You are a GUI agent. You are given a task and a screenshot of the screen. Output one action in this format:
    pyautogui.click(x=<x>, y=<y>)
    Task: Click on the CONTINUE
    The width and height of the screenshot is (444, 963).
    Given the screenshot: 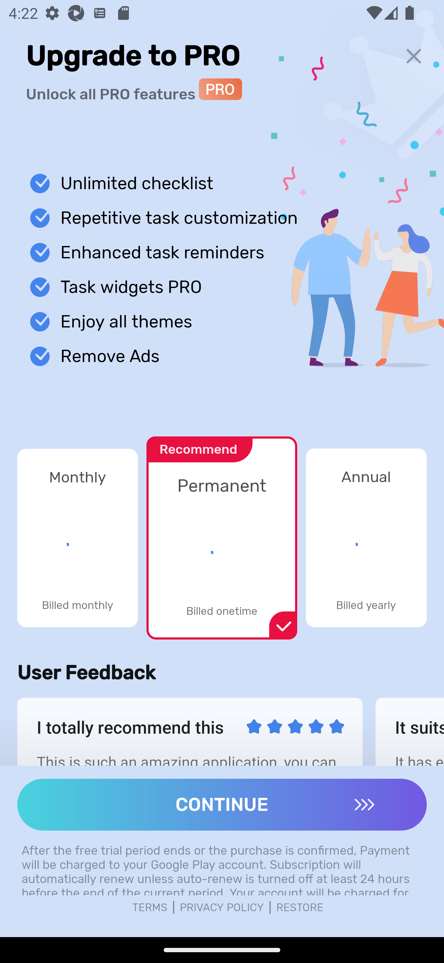 What is the action you would take?
    pyautogui.click(x=222, y=804)
    